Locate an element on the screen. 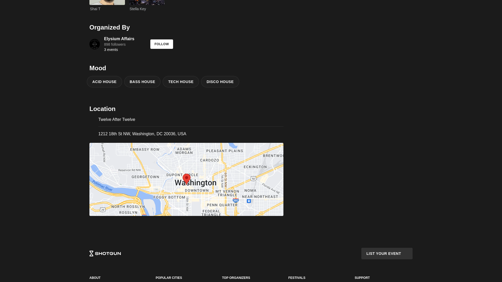 Image resolution: width=502 pixels, height=282 pixels. Stella Key is located at coordinates (147, 6).